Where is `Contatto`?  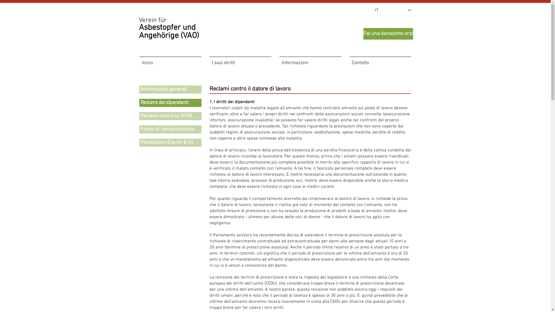 Contatto is located at coordinates (380, 61).